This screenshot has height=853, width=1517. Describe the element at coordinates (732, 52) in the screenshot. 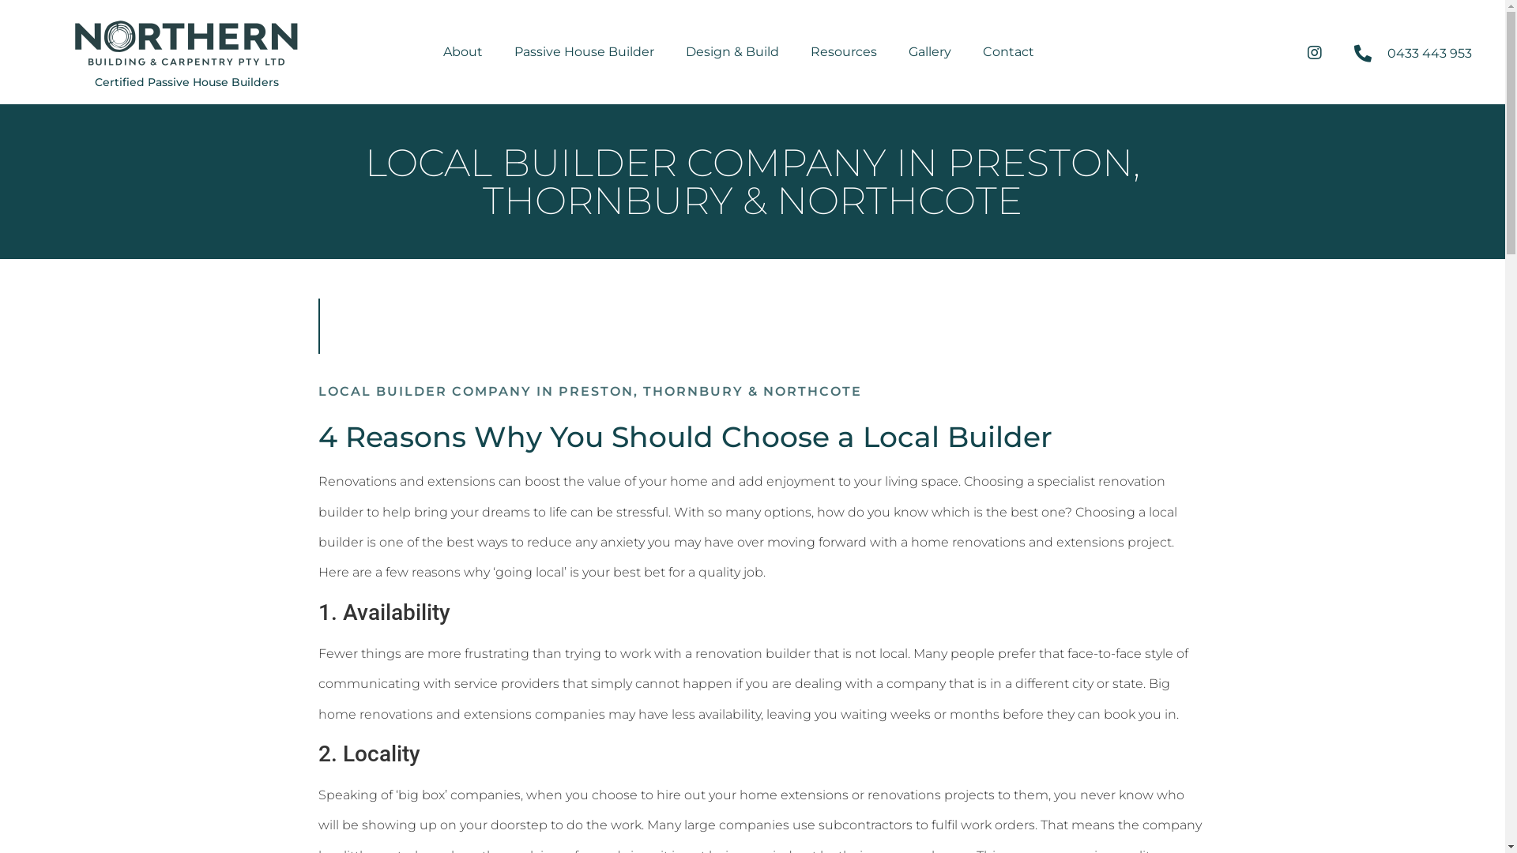

I see `Design & Build` at that location.